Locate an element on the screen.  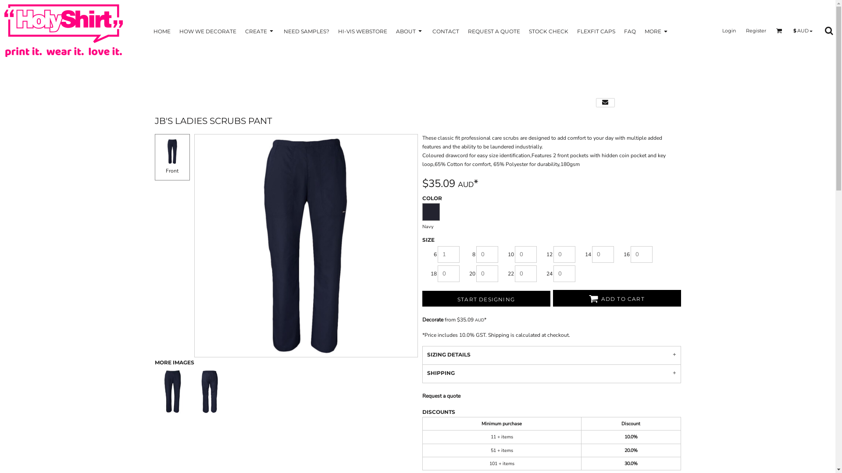
Navy is located at coordinates (431, 212).